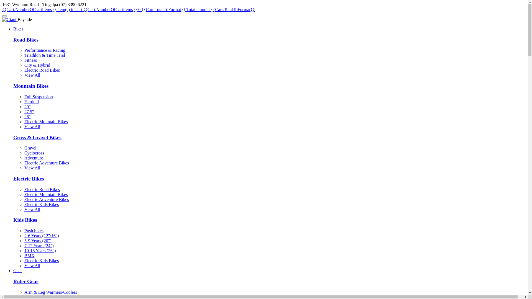 The height and width of the screenshot is (299, 532). Describe the element at coordinates (37, 65) in the screenshot. I see `City & Hybrid` at that location.